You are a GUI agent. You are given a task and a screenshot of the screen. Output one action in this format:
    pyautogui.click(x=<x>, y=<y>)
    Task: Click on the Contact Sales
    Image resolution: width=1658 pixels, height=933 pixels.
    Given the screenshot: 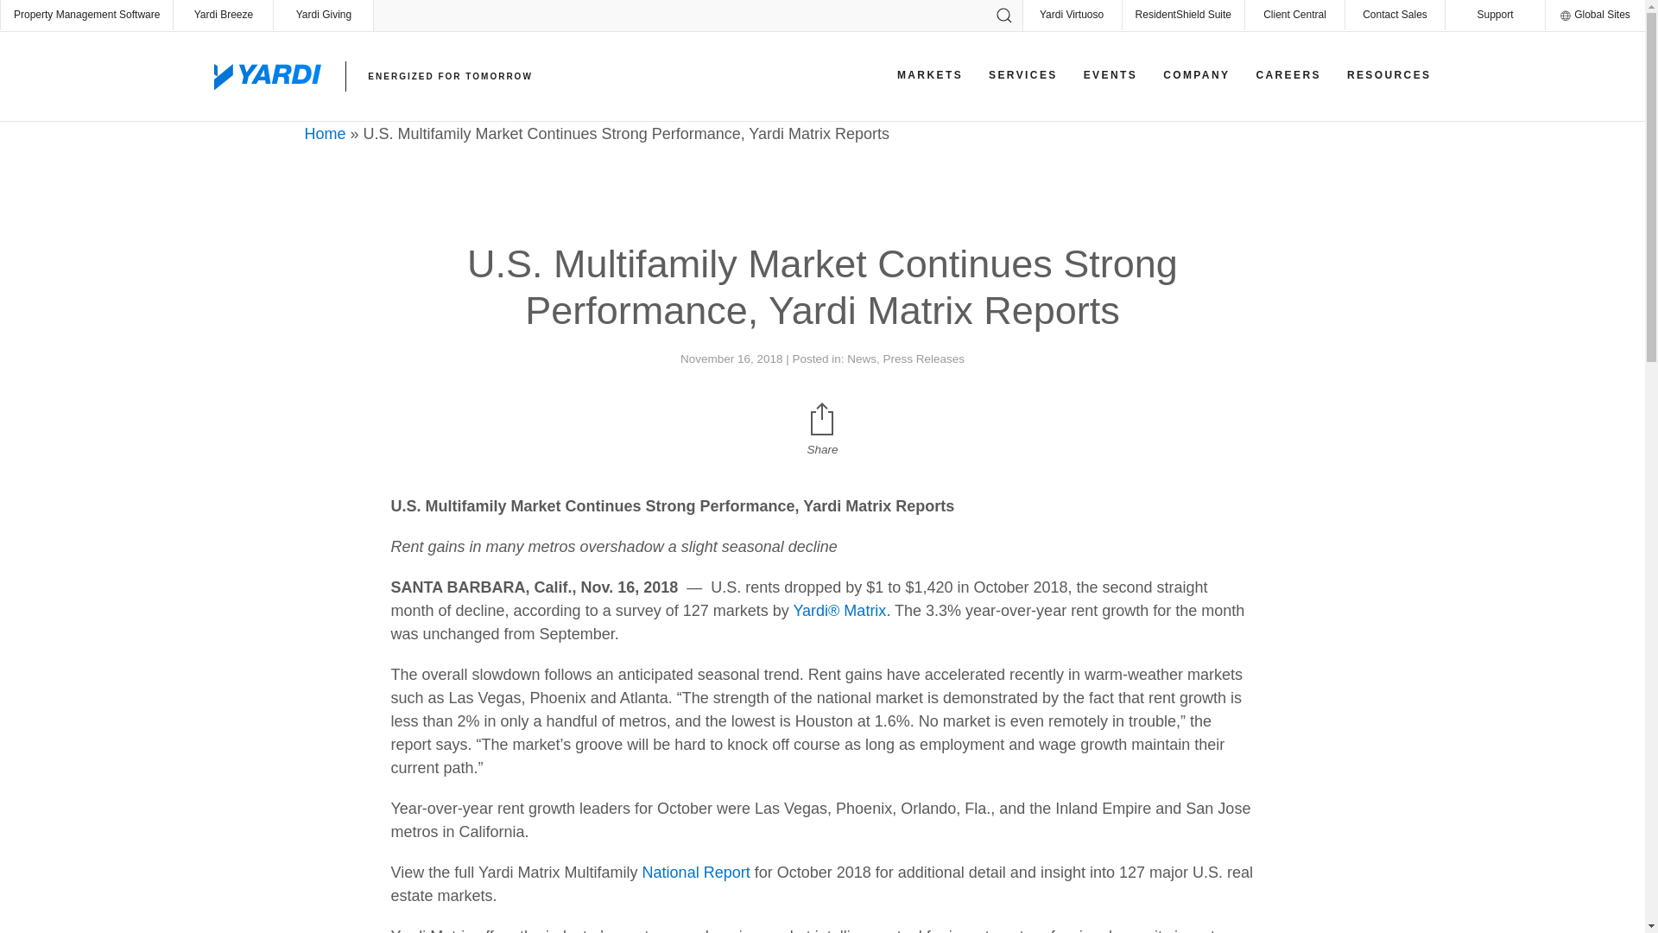 What is the action you would take?
    pyautogui.click(x=1394, y=15)
    